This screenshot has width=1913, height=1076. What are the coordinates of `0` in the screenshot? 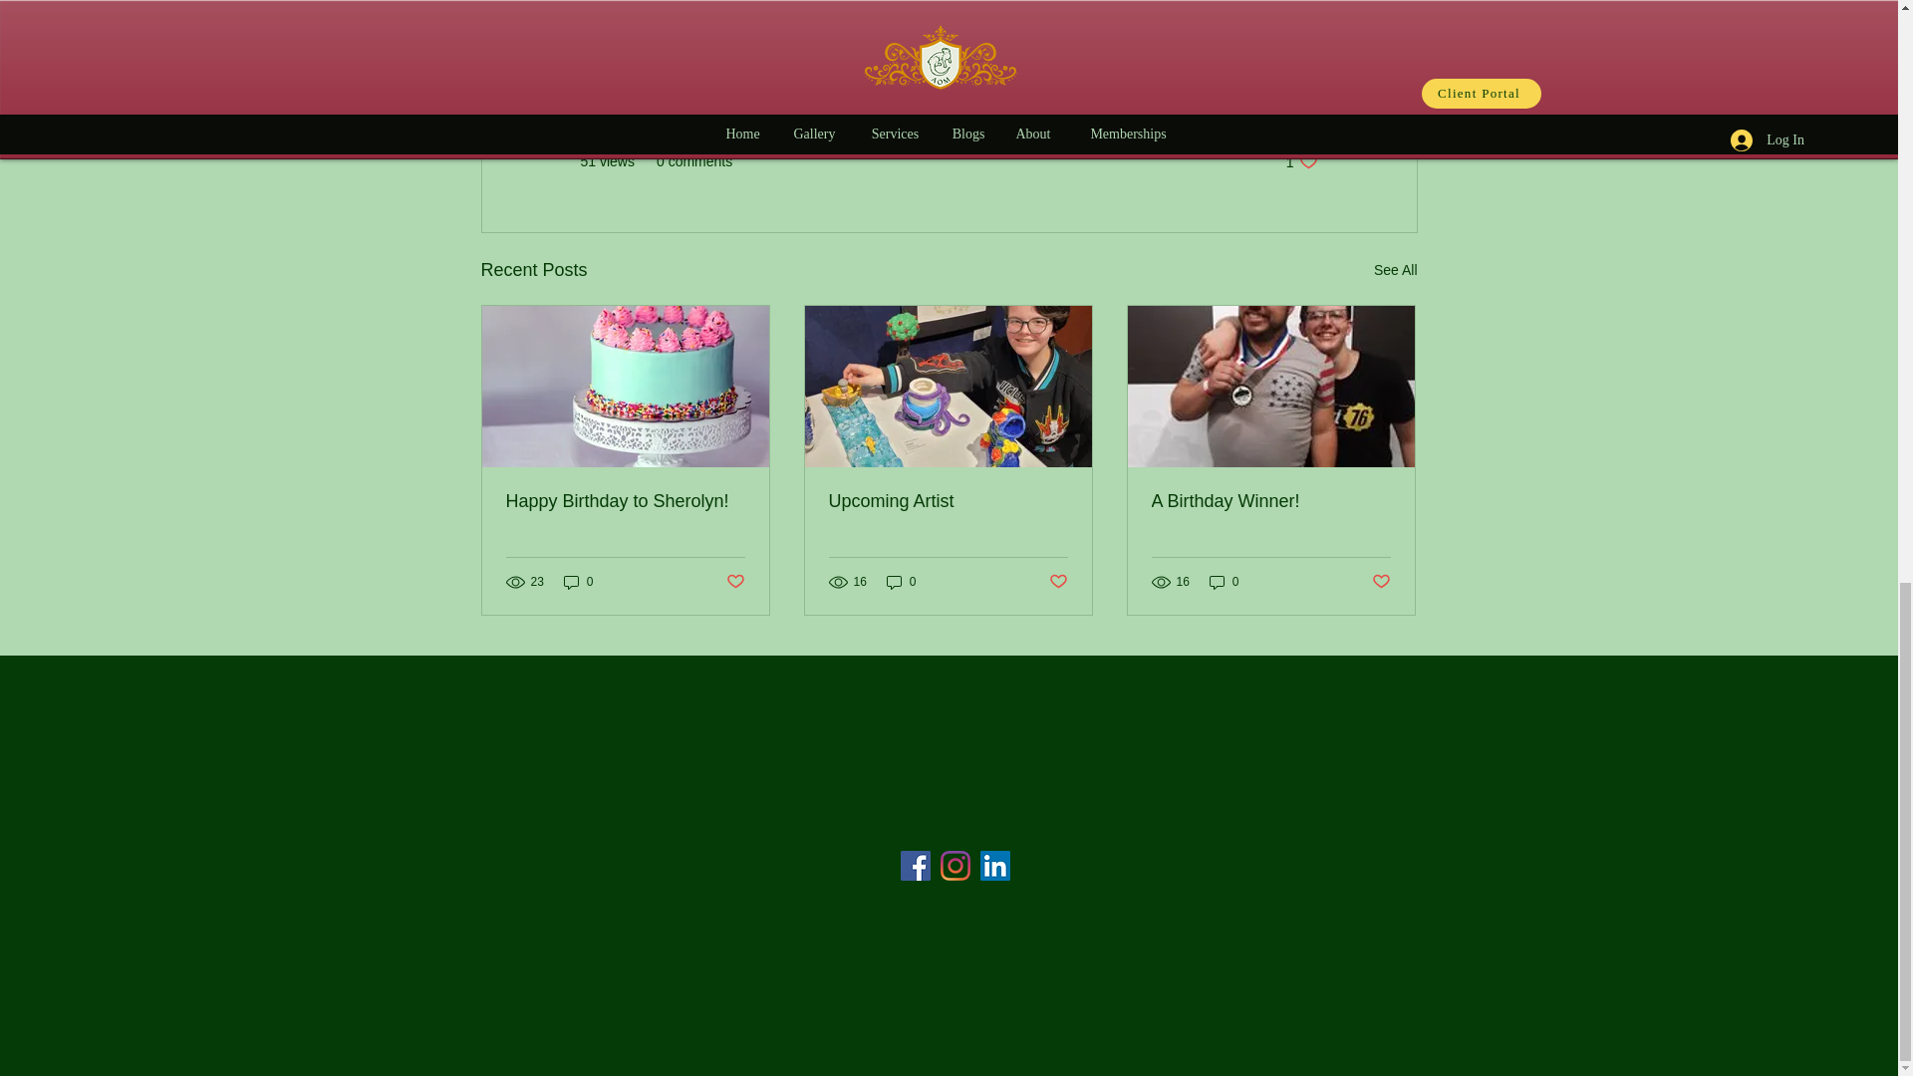 It's located at (1395, 271).